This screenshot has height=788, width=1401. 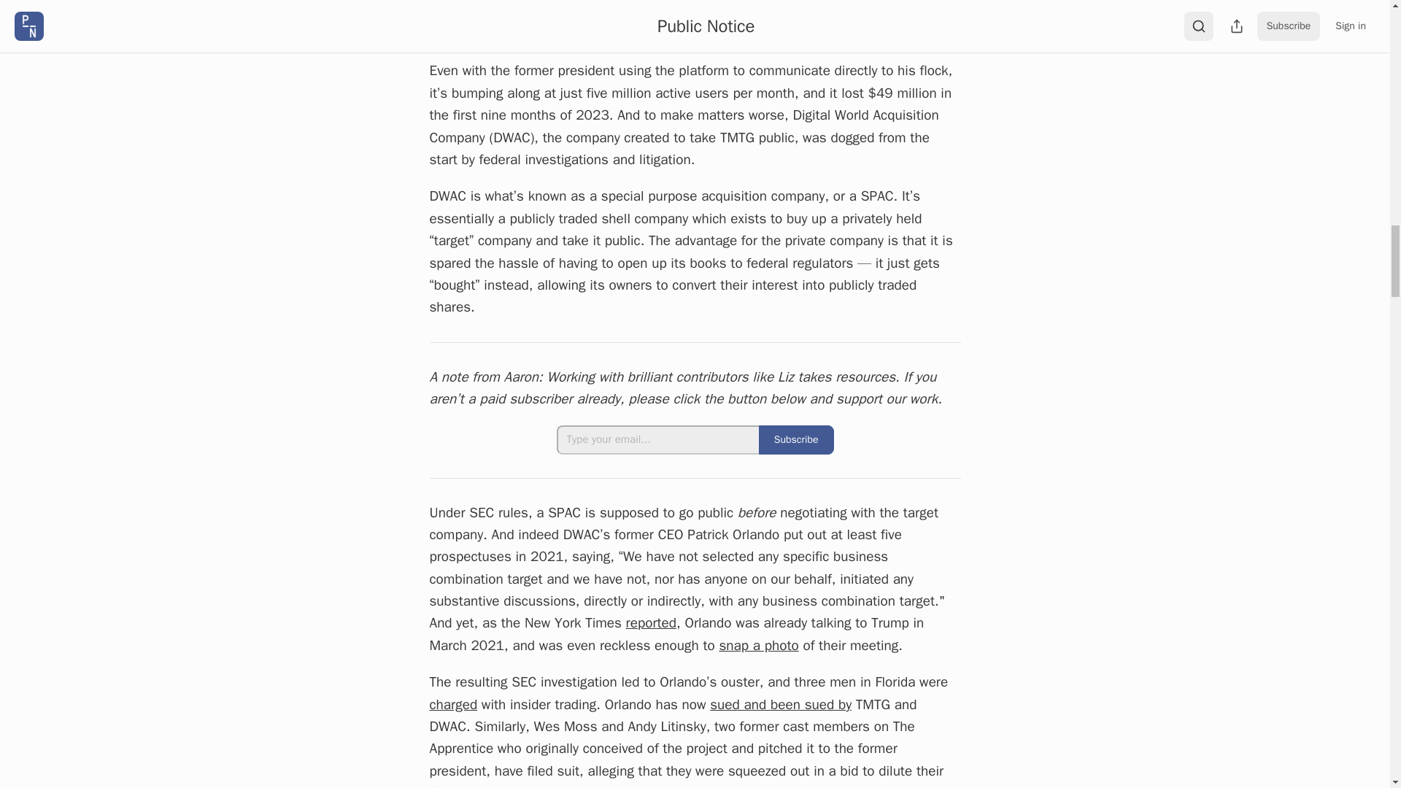 What do you see at coordinates (651, 623) in the screenshot?
I see `reported` at bounding box center [651, 623].